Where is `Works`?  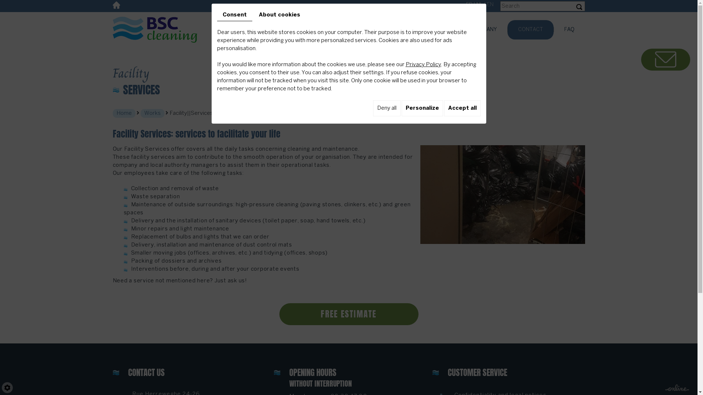 Works is located at coordinates (152, 113).